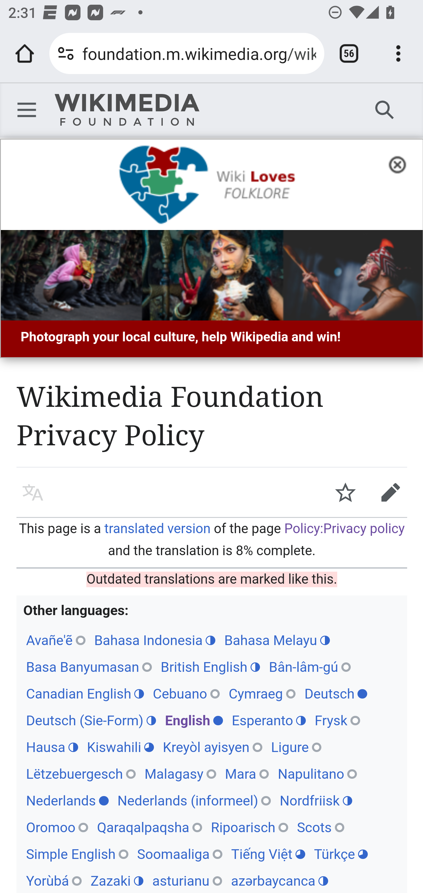  What do you see at coordinates (210, 668) in the screenshot?
I see `British English` at bounding box center [210, 668].